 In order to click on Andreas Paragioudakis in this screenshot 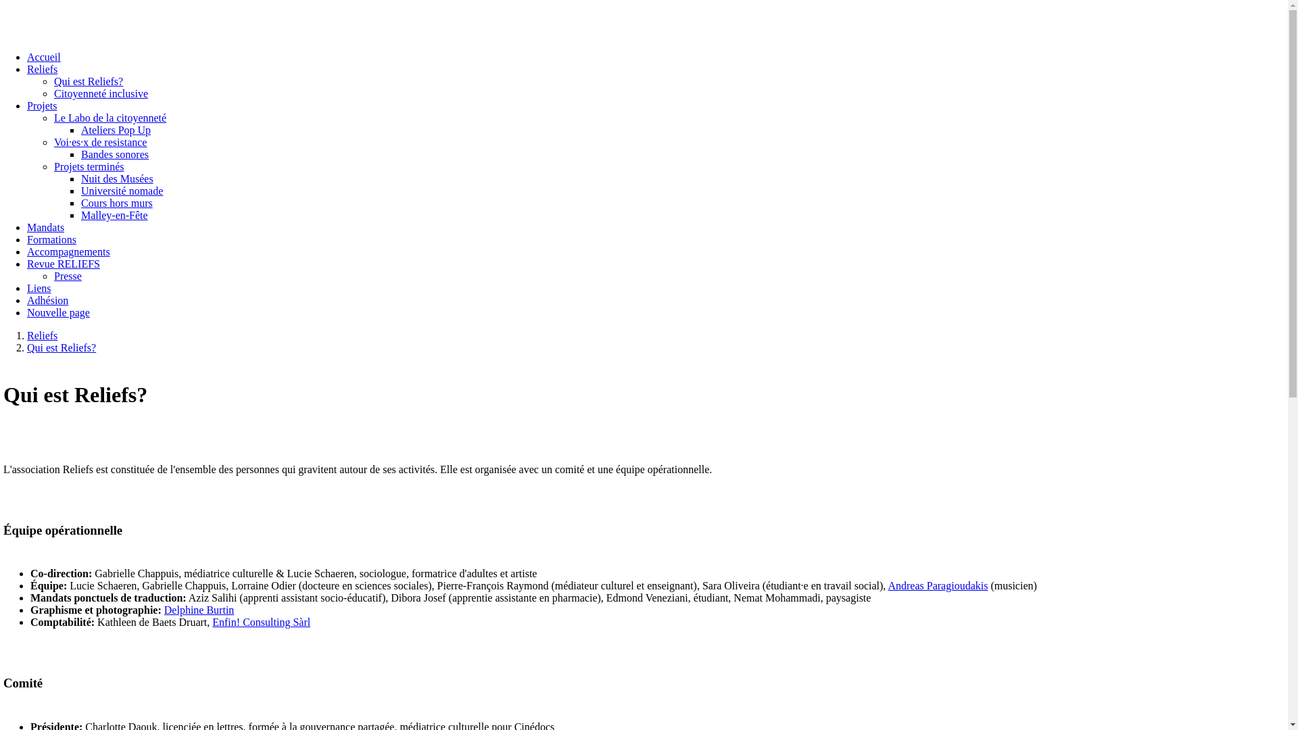, I will do `click(938, 585)`.